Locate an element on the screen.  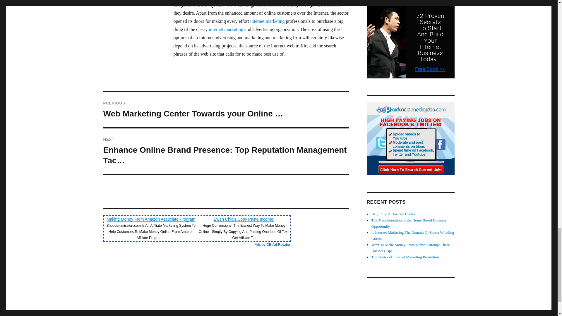
Beginning A Daycare Center is located at coordinates (393, 214).